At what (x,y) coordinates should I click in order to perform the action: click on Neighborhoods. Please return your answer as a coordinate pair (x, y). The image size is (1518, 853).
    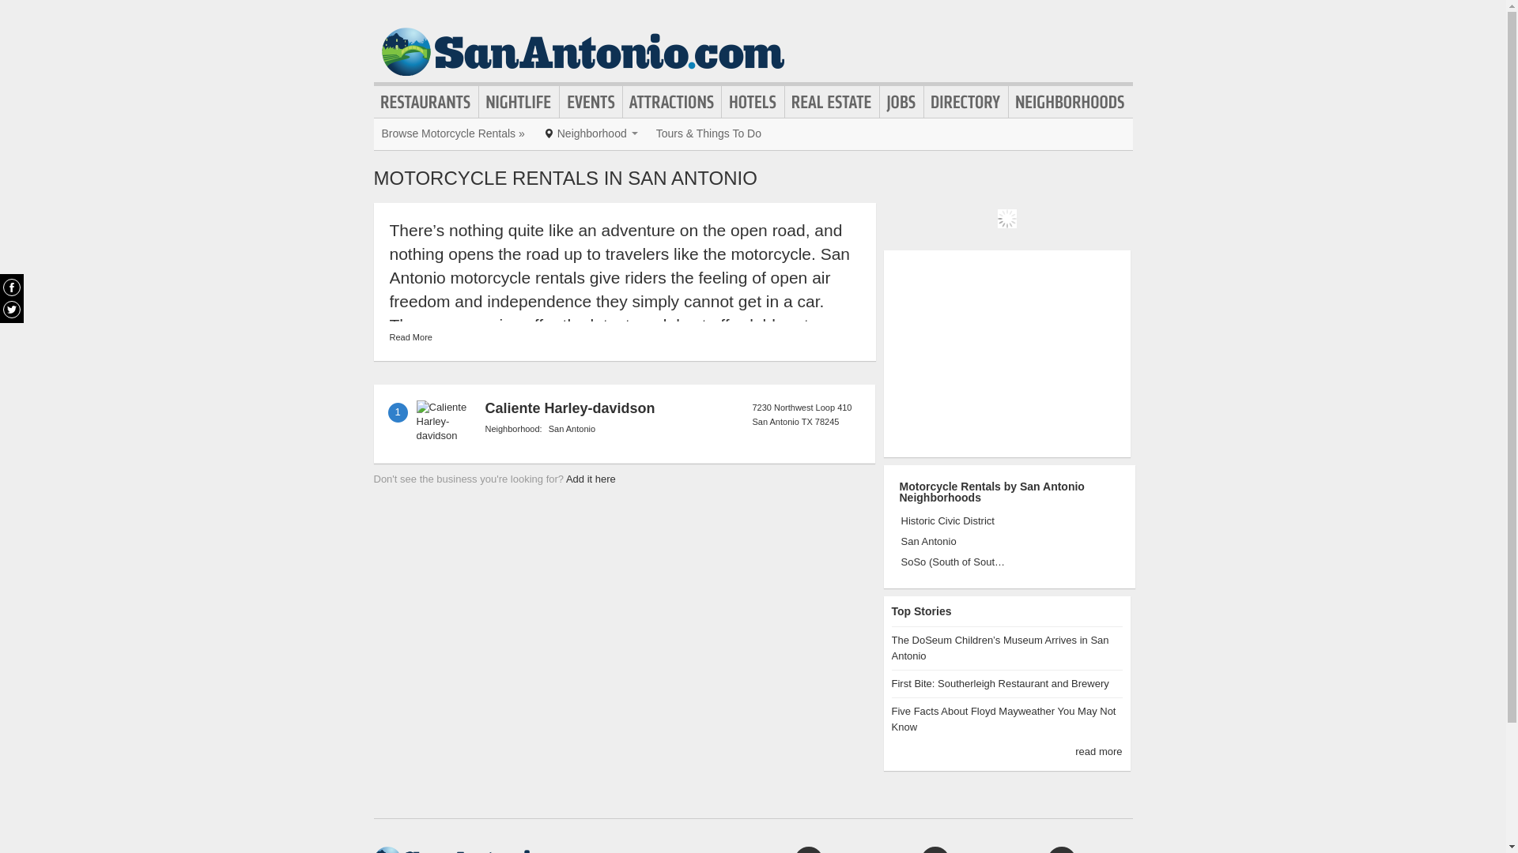
    Looking at the image, I should click on (1071, 101).